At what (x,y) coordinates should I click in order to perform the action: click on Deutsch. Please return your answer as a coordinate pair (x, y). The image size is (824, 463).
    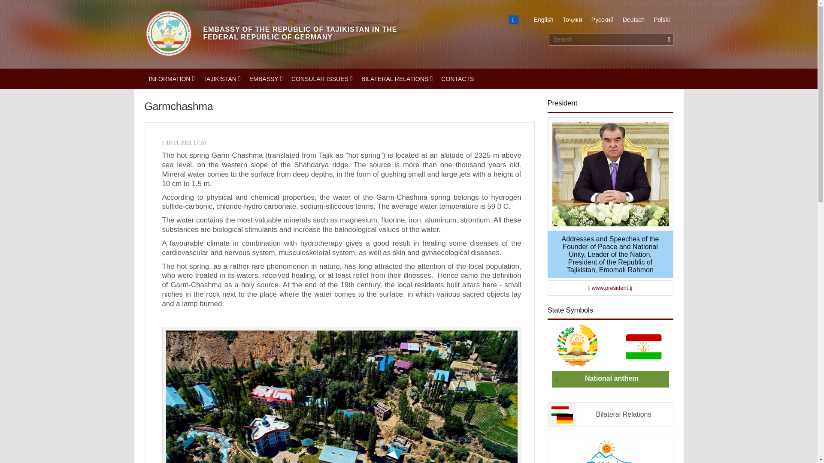
    Looking at the image, I should click on (632, 20).